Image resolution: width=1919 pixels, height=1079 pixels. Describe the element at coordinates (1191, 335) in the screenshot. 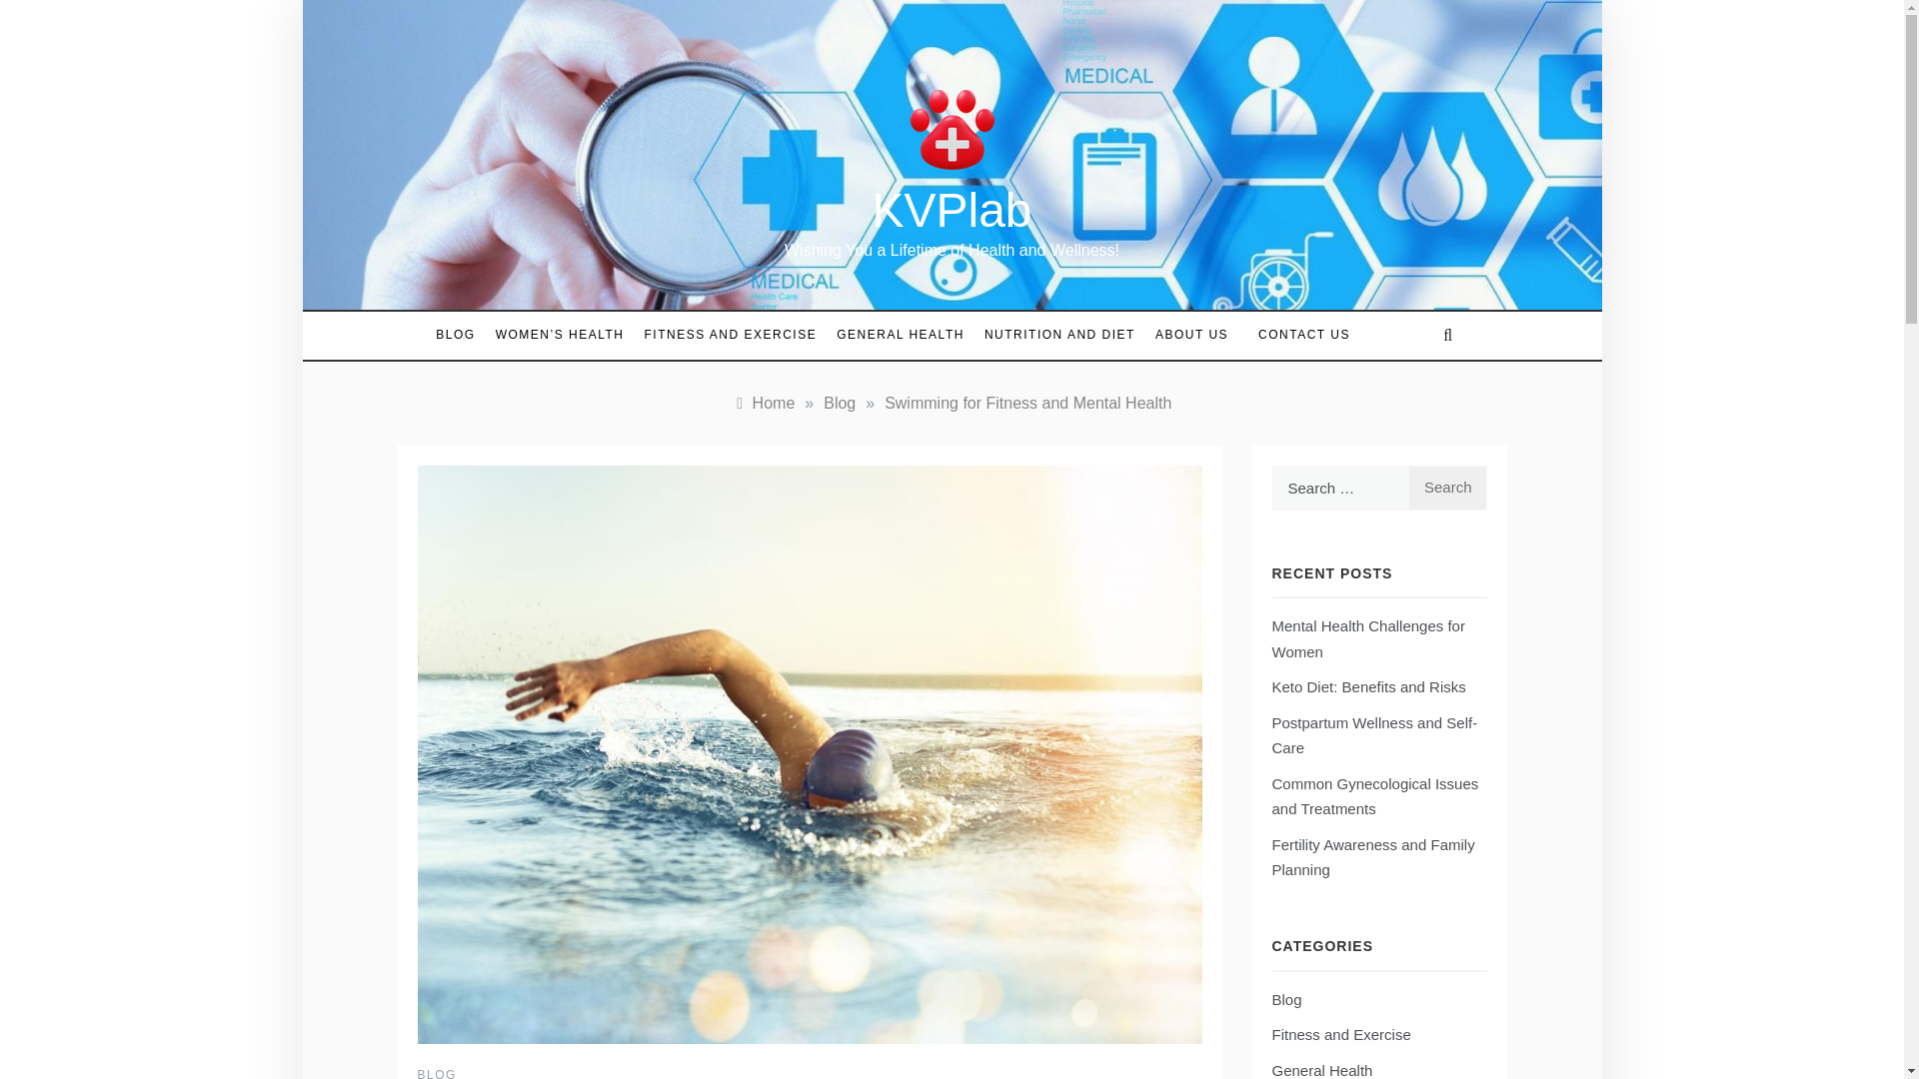

I see `ABOUT US` at that location.